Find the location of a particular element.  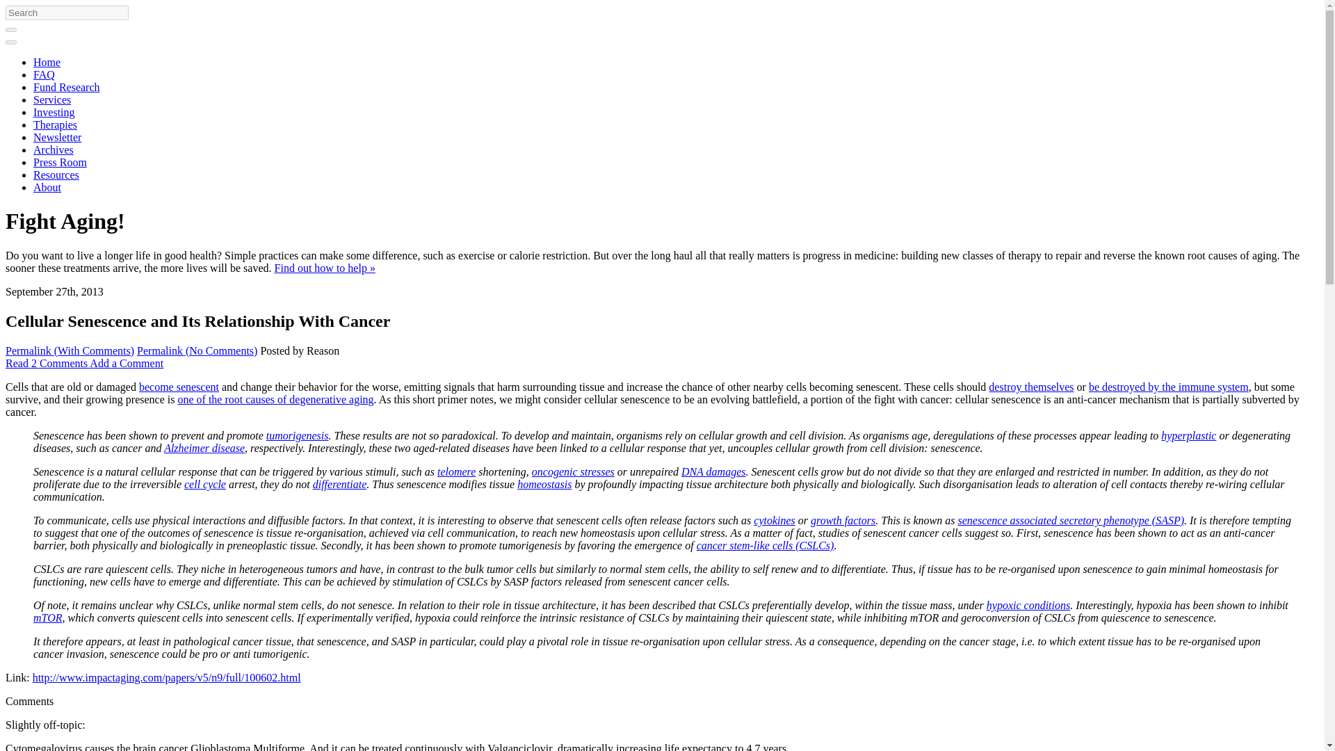

Services is located at coordinates (51, 100).